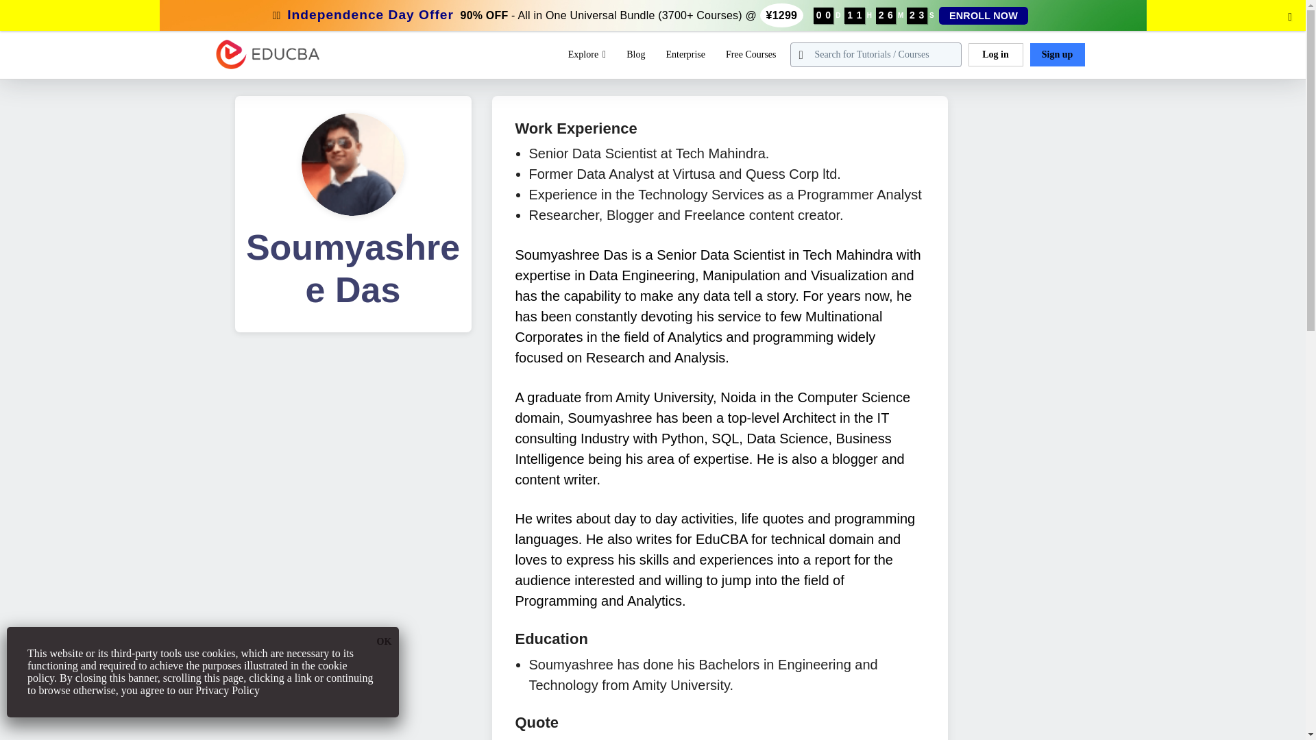 The height and width of the screenshot is (740, 1316). I want to click on Sign up, so click(1057, 55).